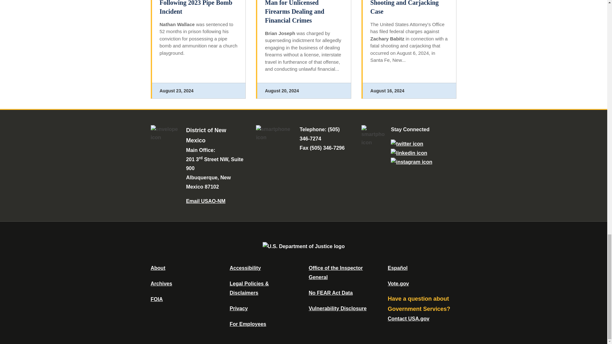 This screenshot has width=612, height=344. I want to click on Office of Information Policy, so click(157, 299).